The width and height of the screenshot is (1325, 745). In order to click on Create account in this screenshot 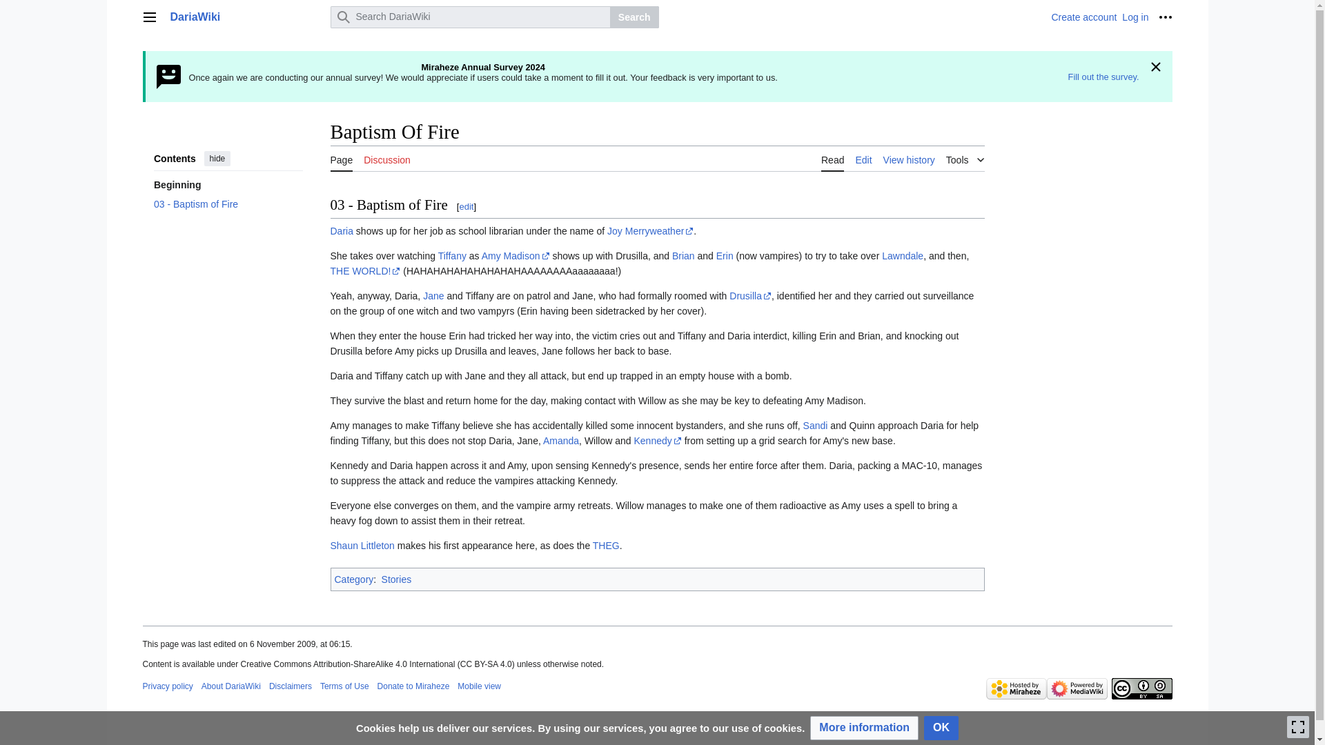, I will do `click(1083, 17)`.